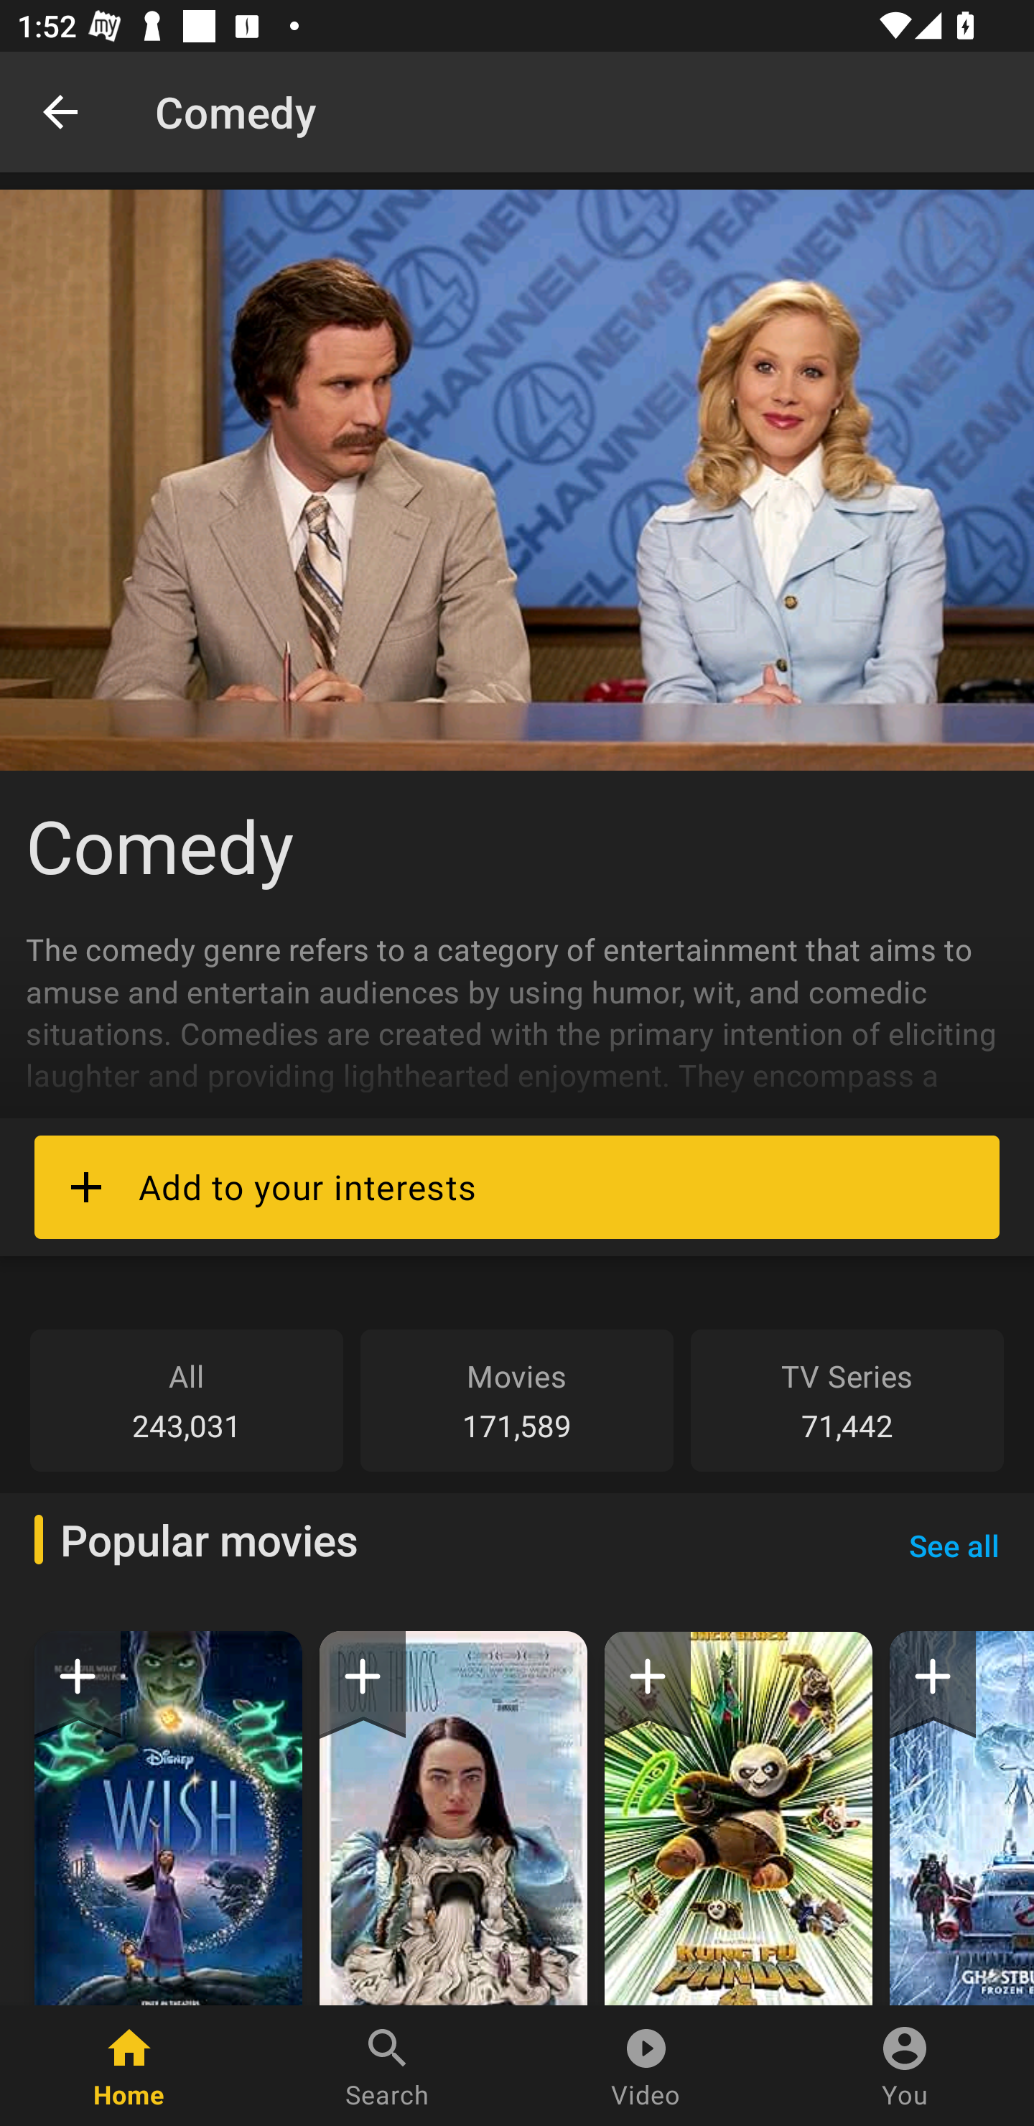  Describe the element at coordinates (646, 2066) in the screenshot. I see `Video` at that location.